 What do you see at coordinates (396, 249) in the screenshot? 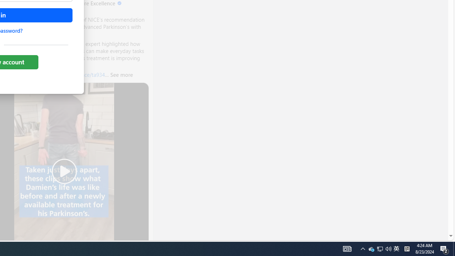
I see `Show desktop` at bounding box center [396, 249].